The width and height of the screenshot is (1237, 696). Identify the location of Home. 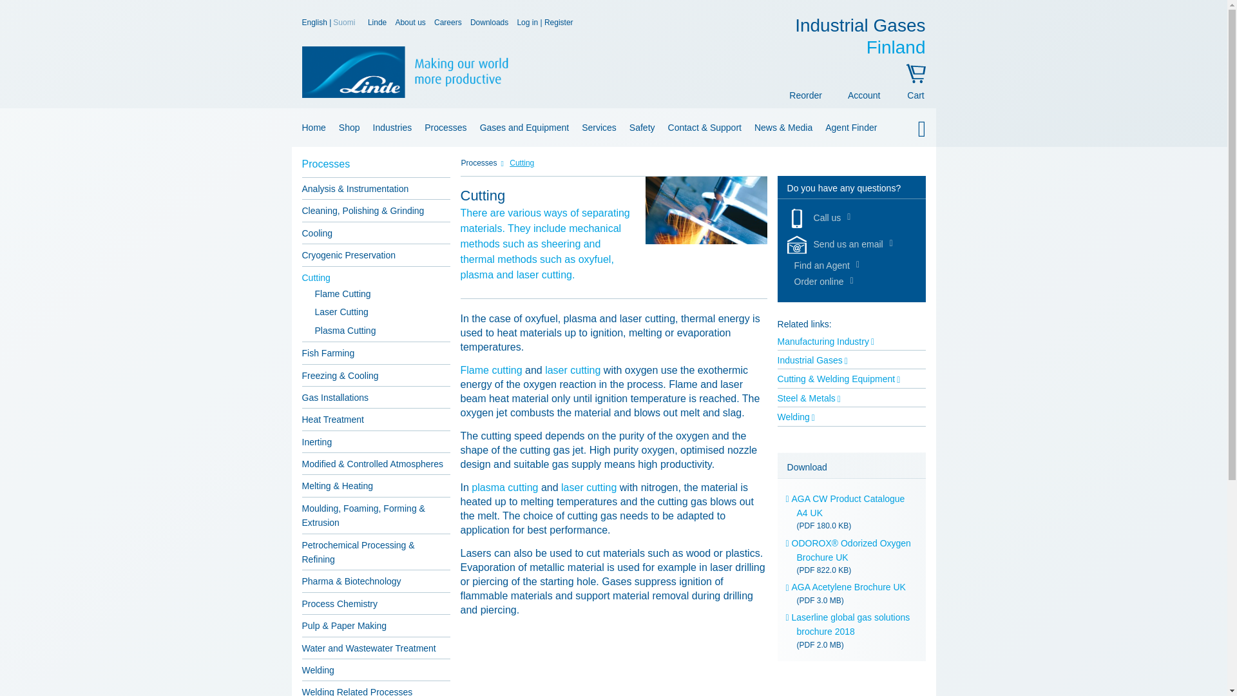
(489, 23).